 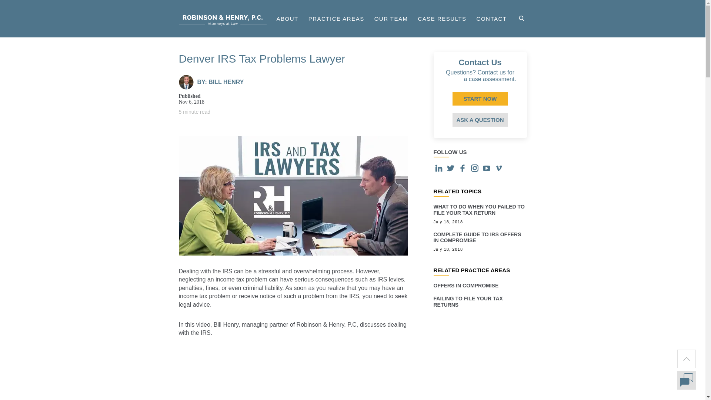 What do you see at coordinates (287, 19) in the screenshot?
I see `ABOUT` at bounding box center [287, 19].